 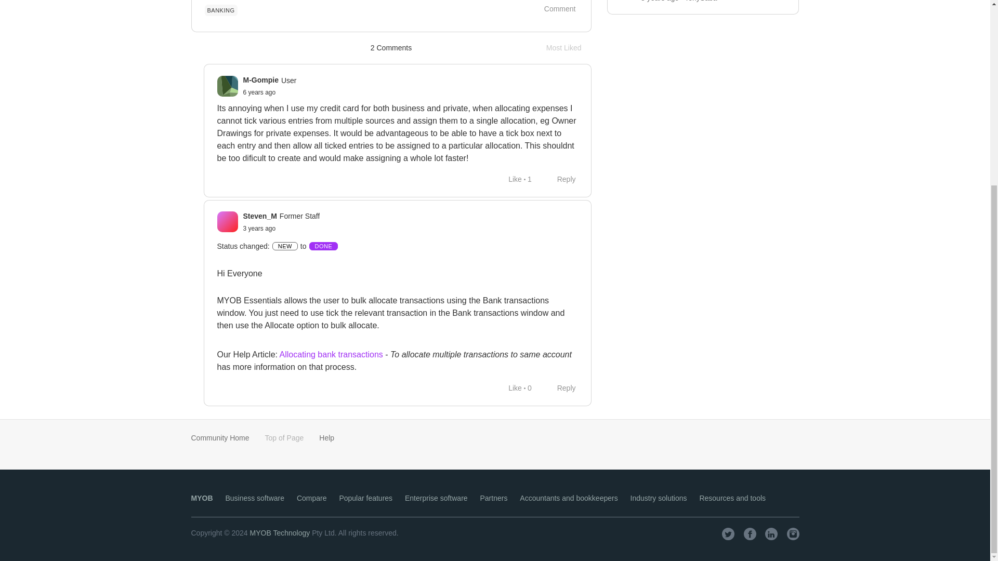 What do you see at coordinates (554, 9) in the screenshot?
I see `Facebook` at bounding box center [554, 9].